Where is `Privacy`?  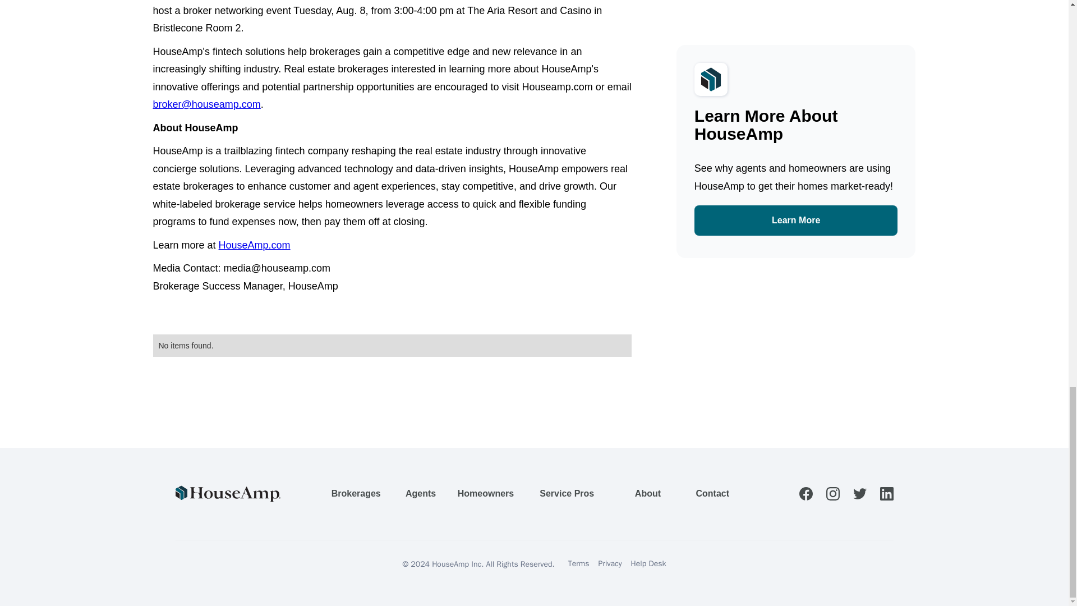
Privacy is located at coordinates (610, 564).